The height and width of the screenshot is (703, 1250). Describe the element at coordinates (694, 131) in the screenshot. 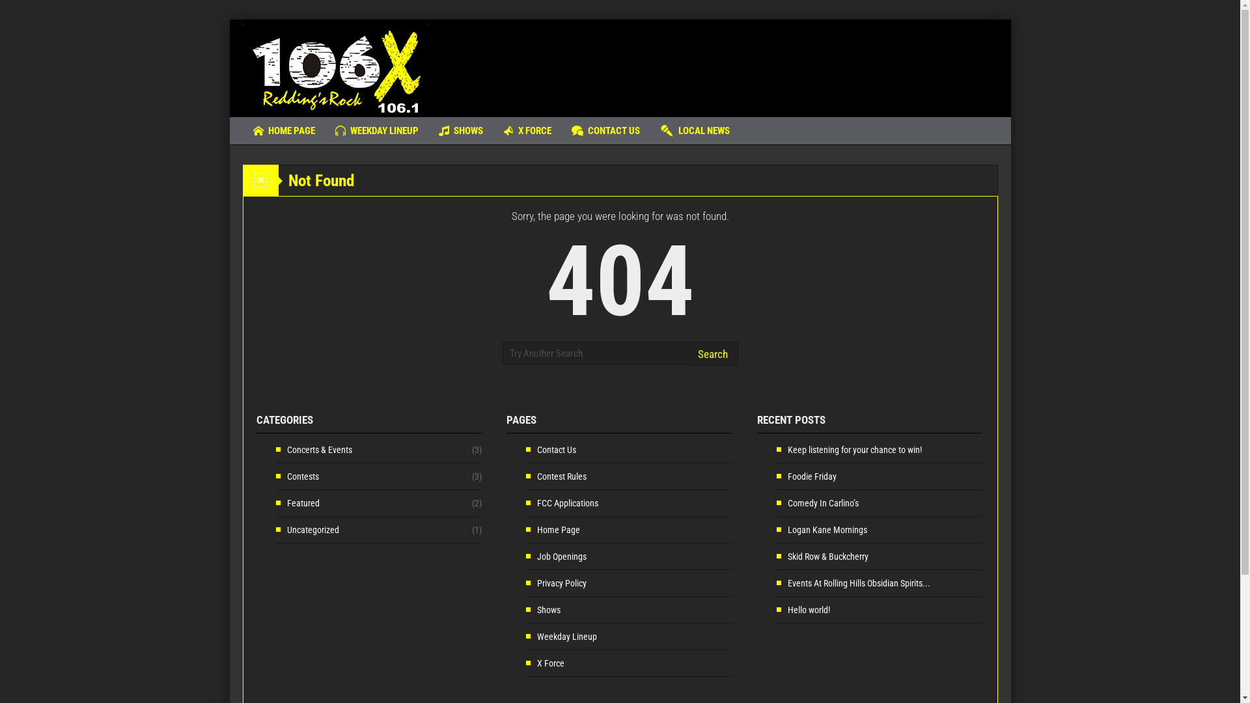

I see `LOCAL NEWS` at that location.